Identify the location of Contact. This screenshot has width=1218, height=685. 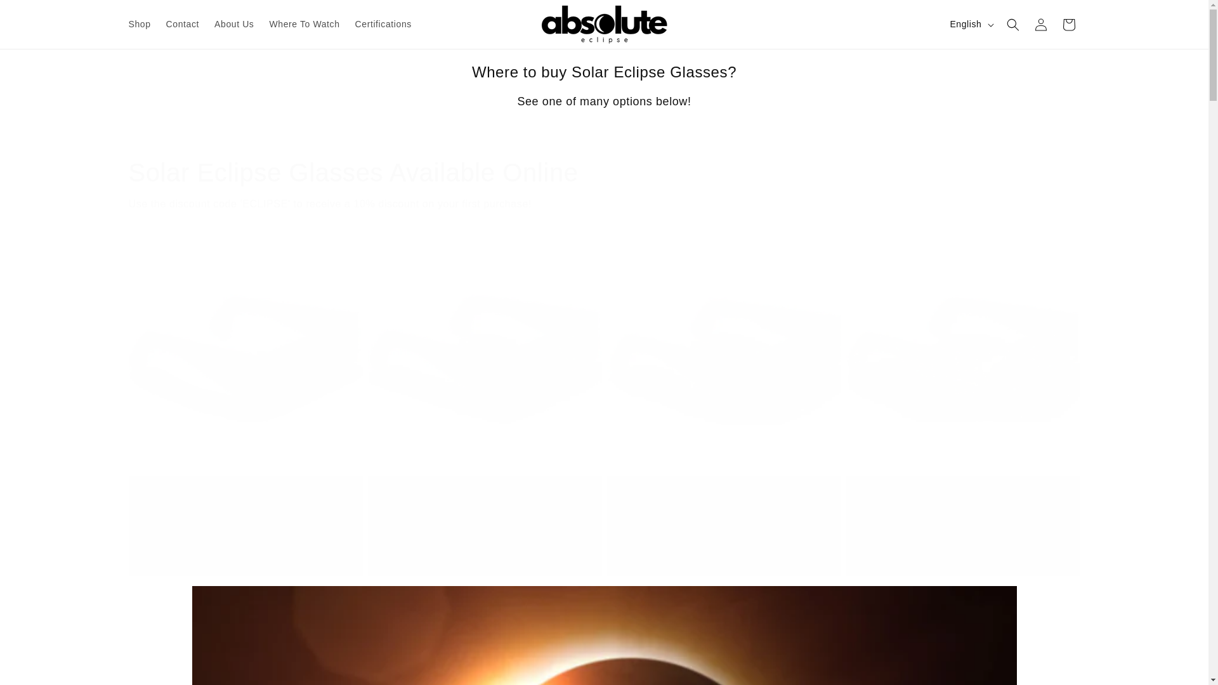
(183, 24).